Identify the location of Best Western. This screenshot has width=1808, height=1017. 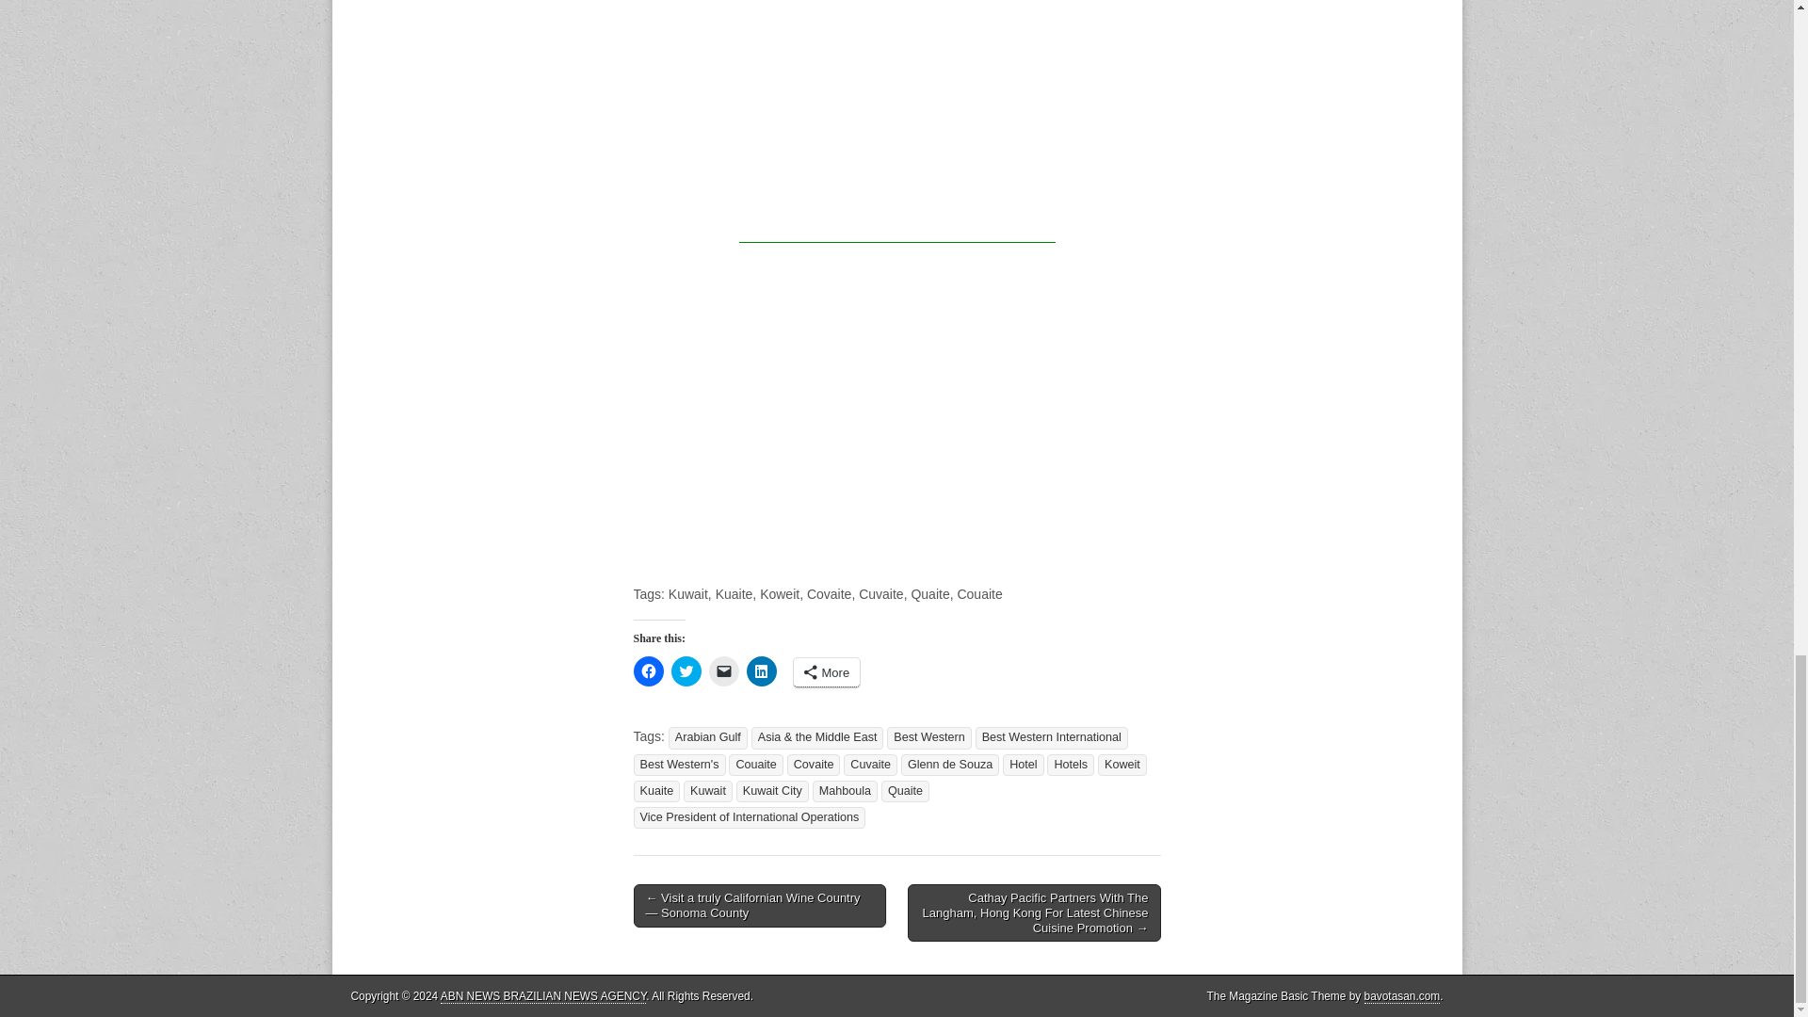
(928, 737).